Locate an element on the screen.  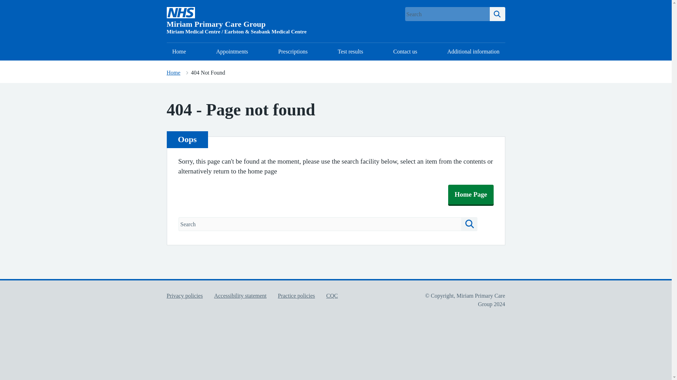
NHS Logo is located at coordinates (181, 13).